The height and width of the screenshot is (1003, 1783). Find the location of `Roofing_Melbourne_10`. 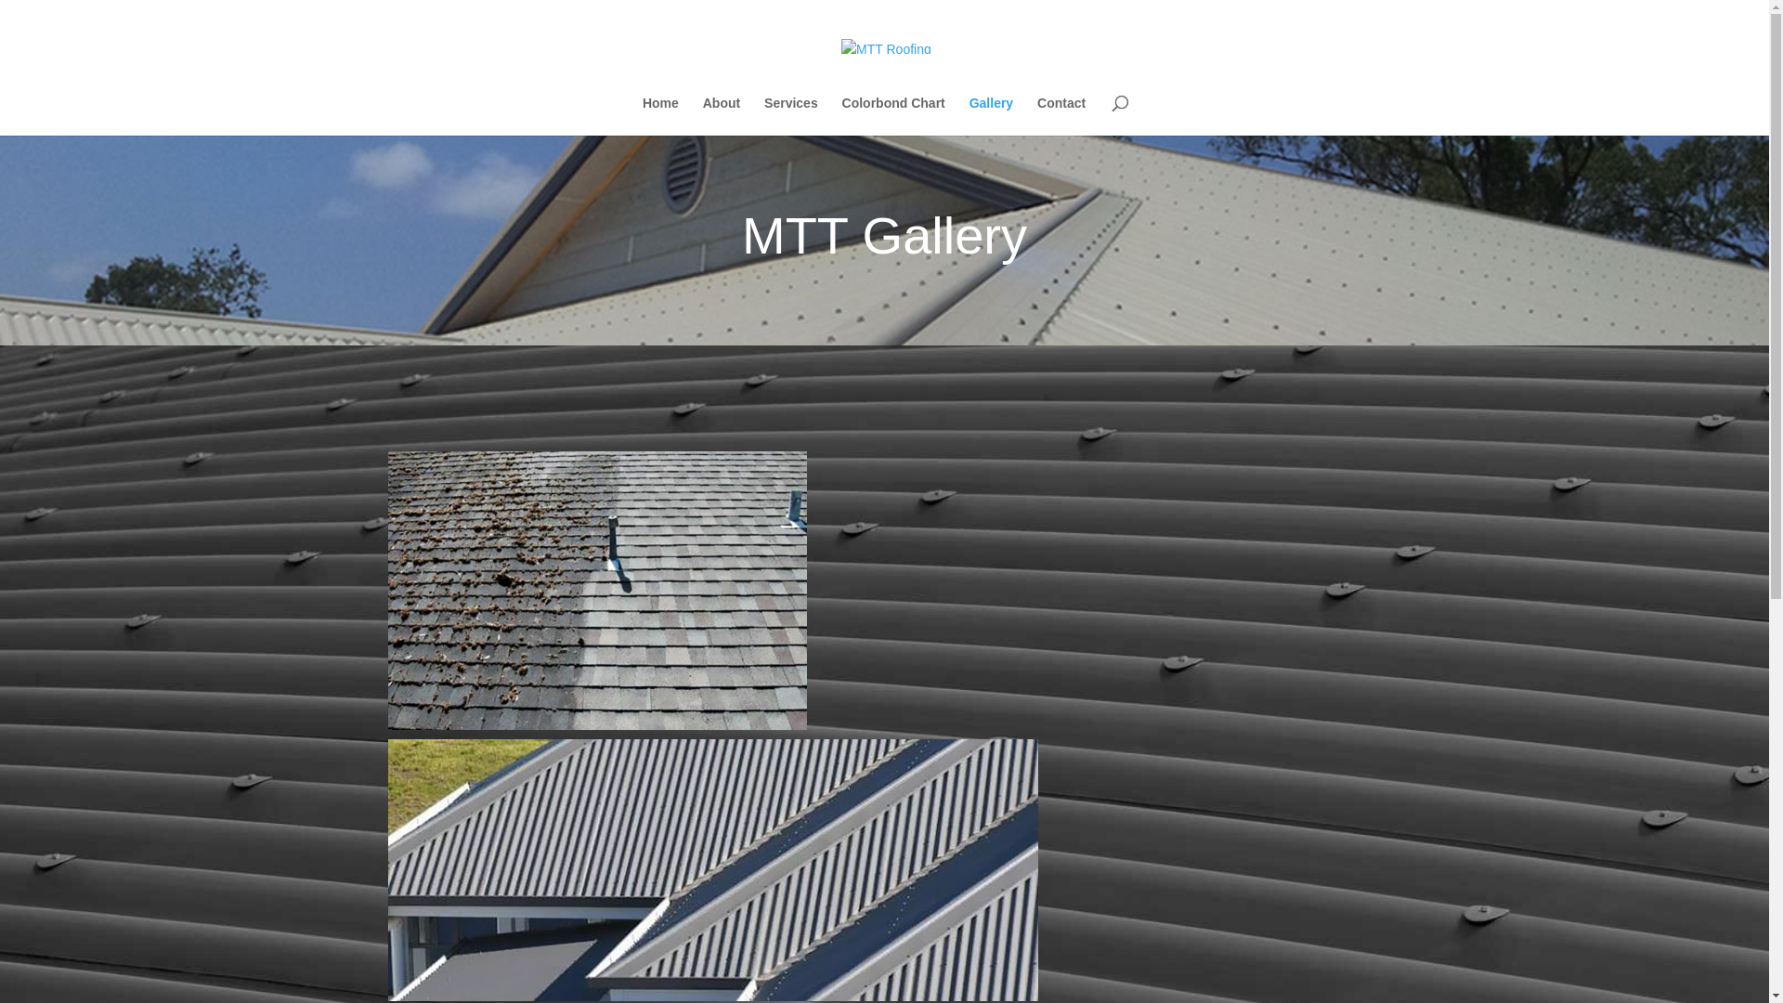

Roofing_Melbourne_10 is located at coordinates (598, 591).